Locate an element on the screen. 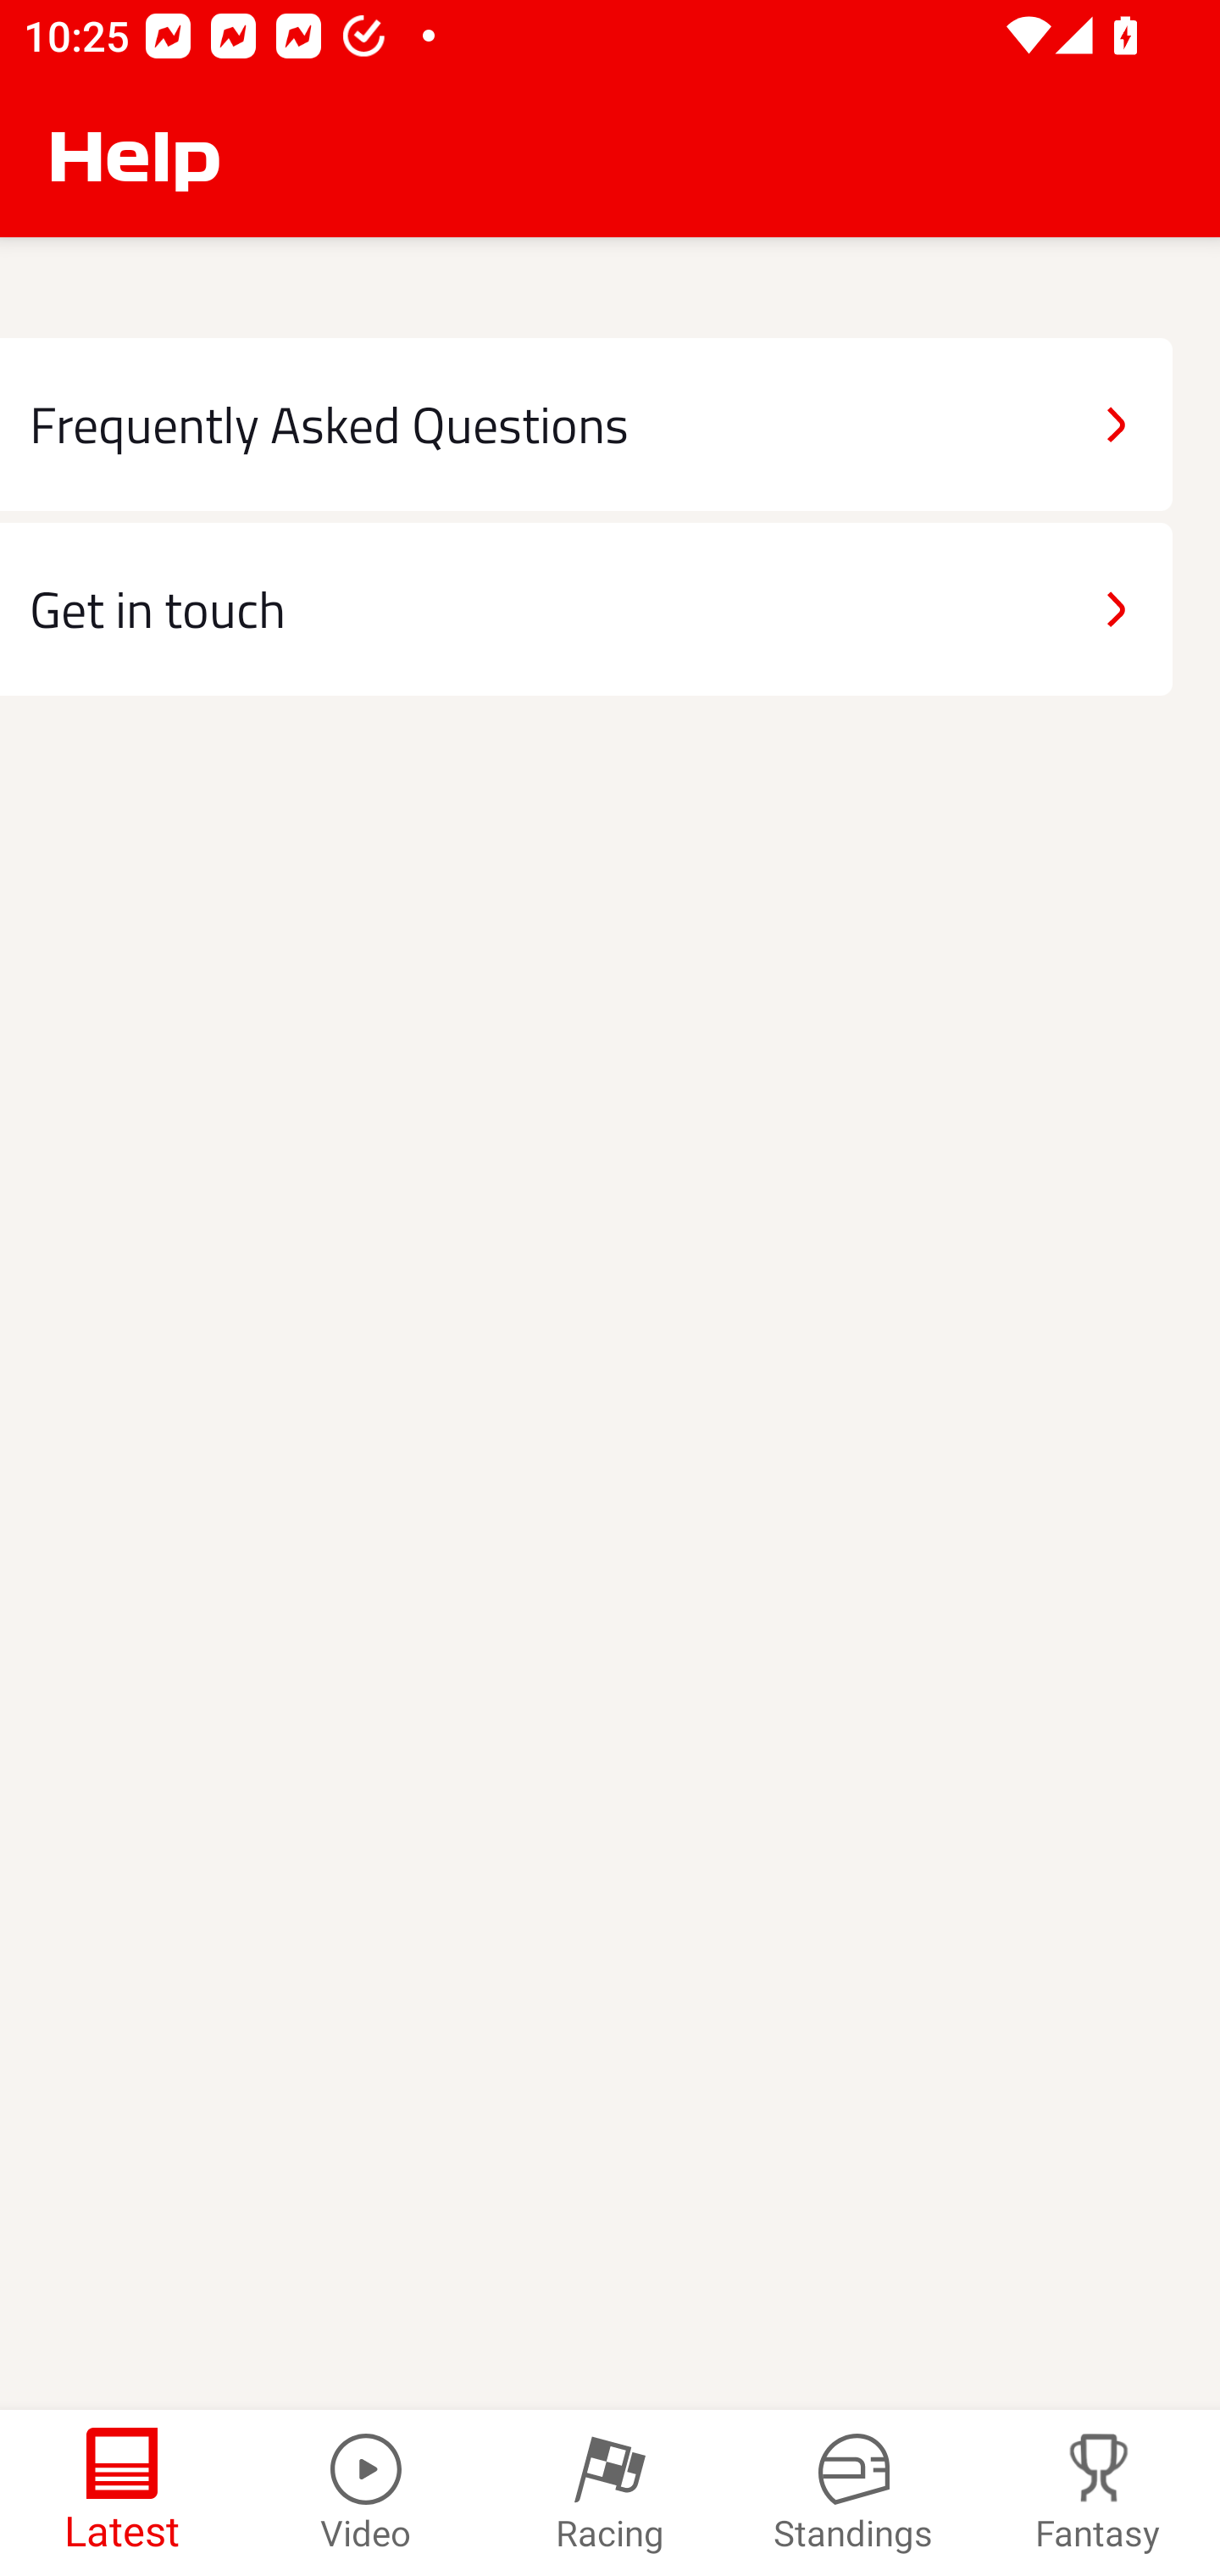 This screenshot has width=1220, height=2576. Fantasy is located at coordinates (1098, 2493).